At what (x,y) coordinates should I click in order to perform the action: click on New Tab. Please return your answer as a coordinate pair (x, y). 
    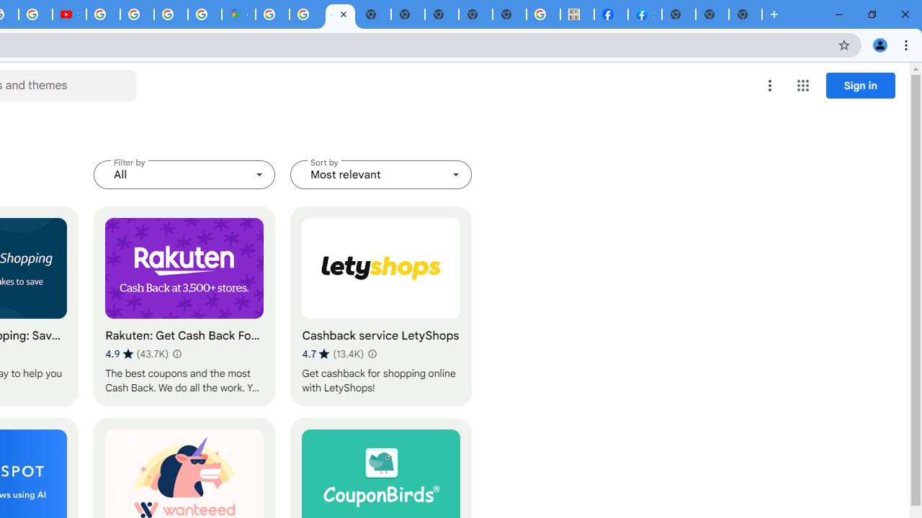
    Looking at the image, I should click on (679, 14).